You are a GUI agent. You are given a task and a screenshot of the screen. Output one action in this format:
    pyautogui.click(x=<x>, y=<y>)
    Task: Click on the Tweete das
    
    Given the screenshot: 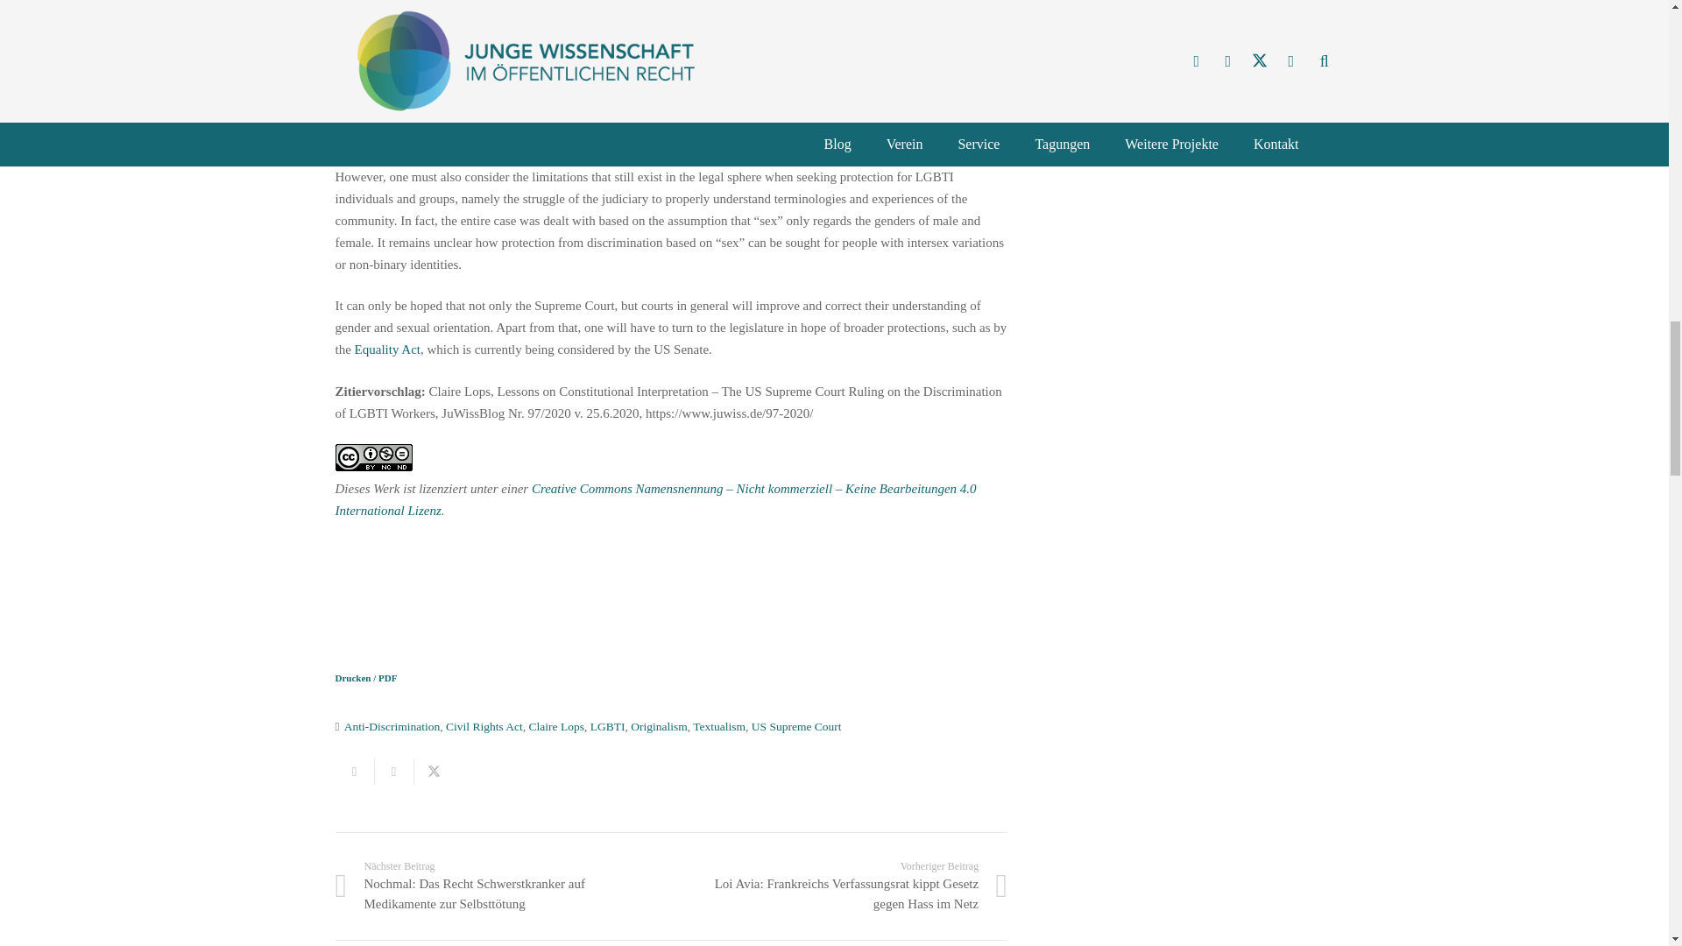 What is the action you would take?
    pyautogui.click(x=433, y=772)
    